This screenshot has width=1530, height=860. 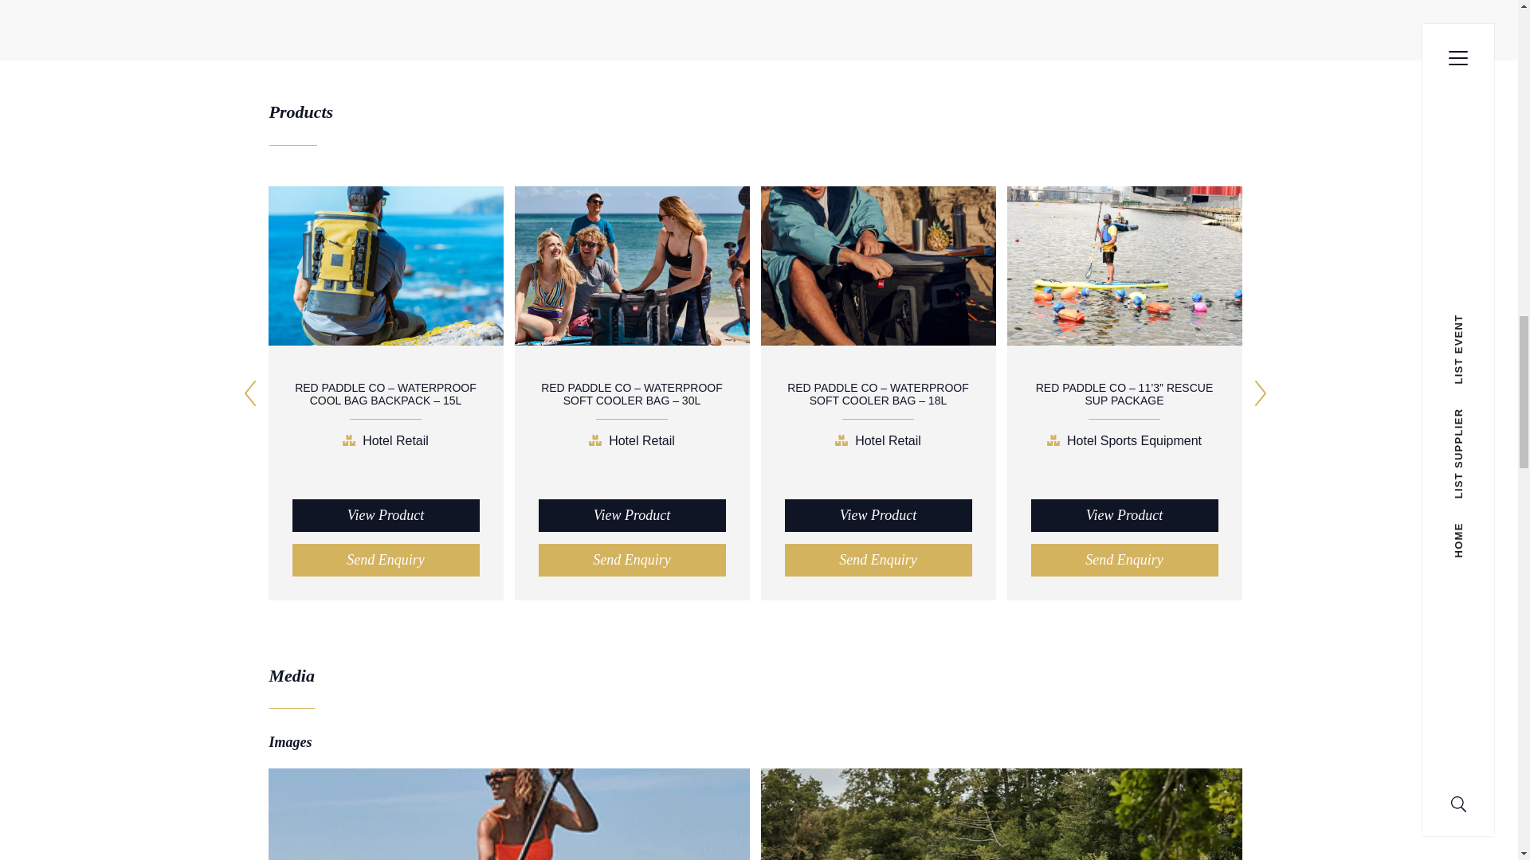 I want to click on Send Enquiry, so click(x=877, y=559).